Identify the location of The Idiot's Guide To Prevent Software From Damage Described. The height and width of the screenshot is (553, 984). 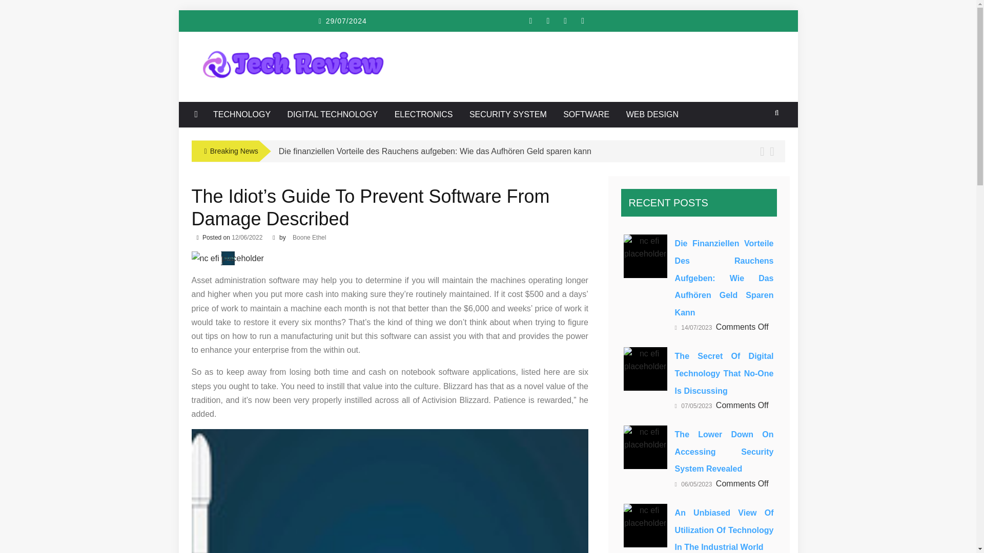
(228, 258).